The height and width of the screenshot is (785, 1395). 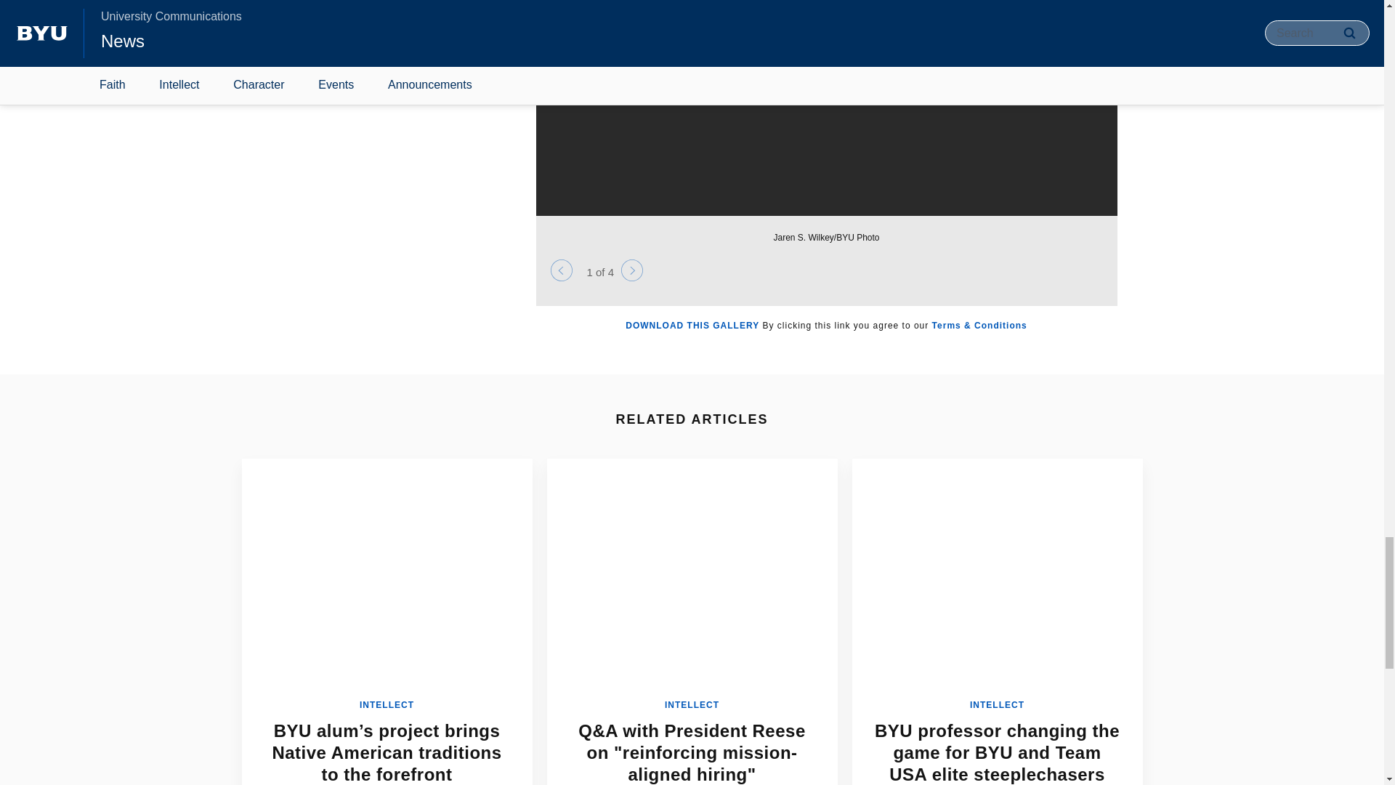 What do you see at coordinates (692, 705) in the screenshot?
I see `INTELLECT` at bounding box center [692, 705].